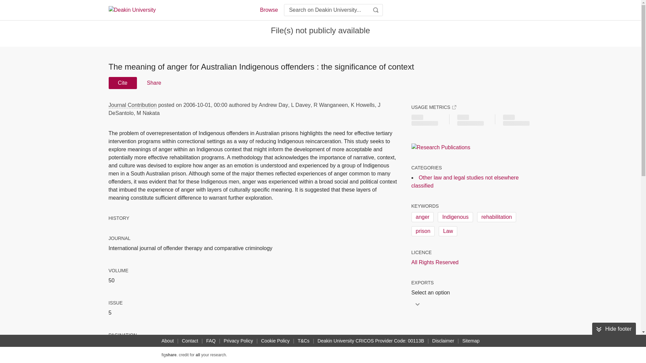 Image resolution: width=646 pixels, height=363 pixels. I want to click on prison, so click(423, 231).